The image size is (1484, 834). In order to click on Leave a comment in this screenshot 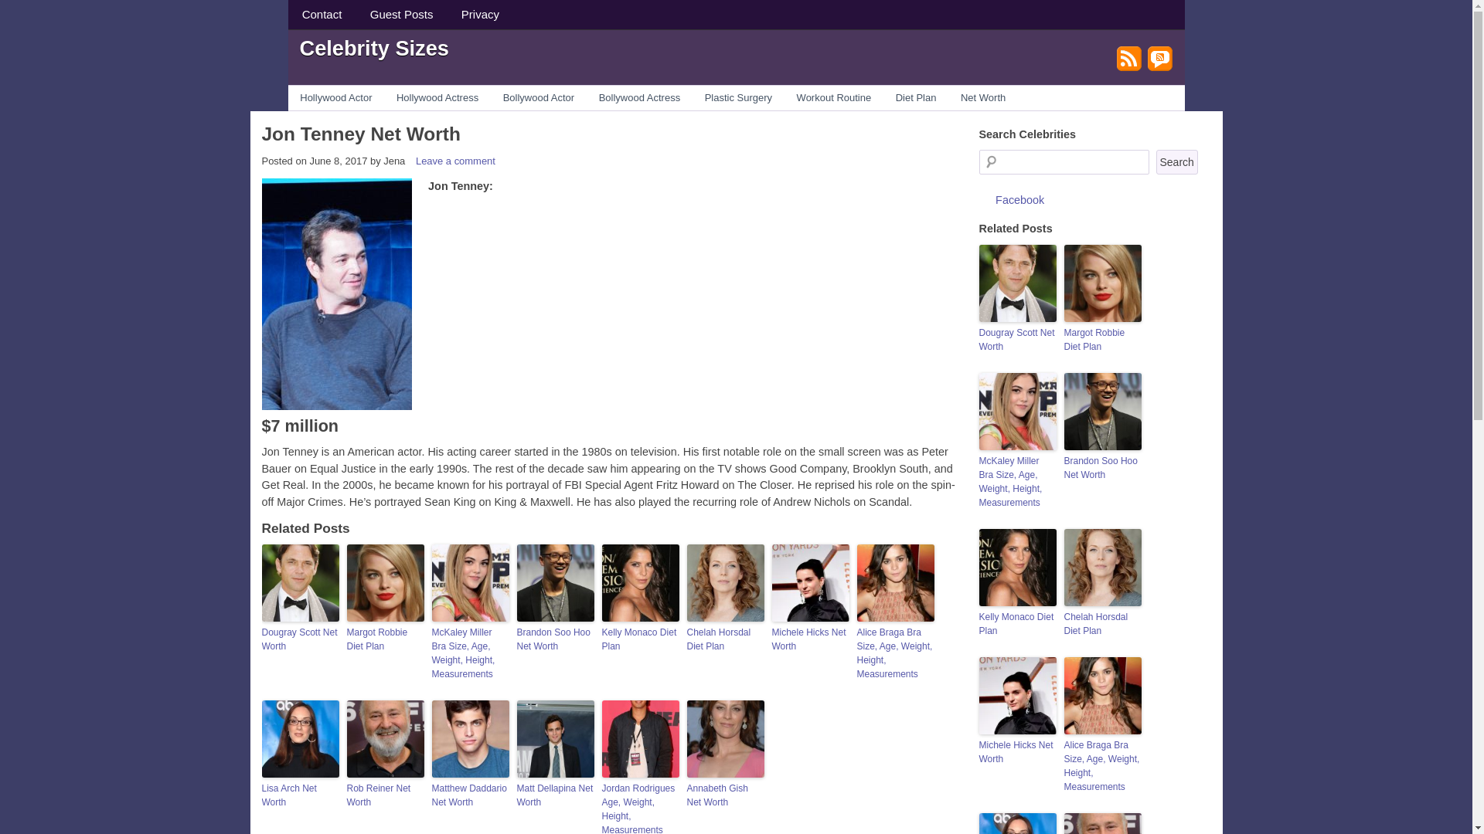, I will do `click(455, 161)`.